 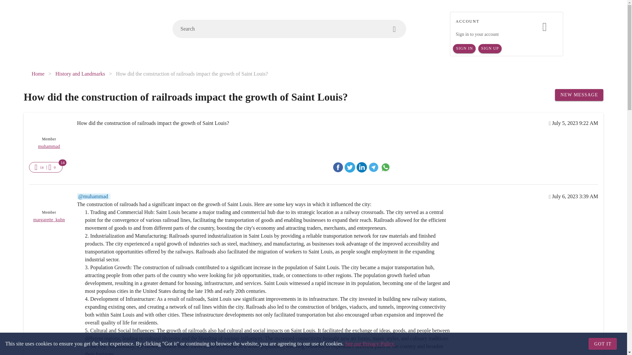 I want to click on History and Landmarks, so click(x=80, y=74).